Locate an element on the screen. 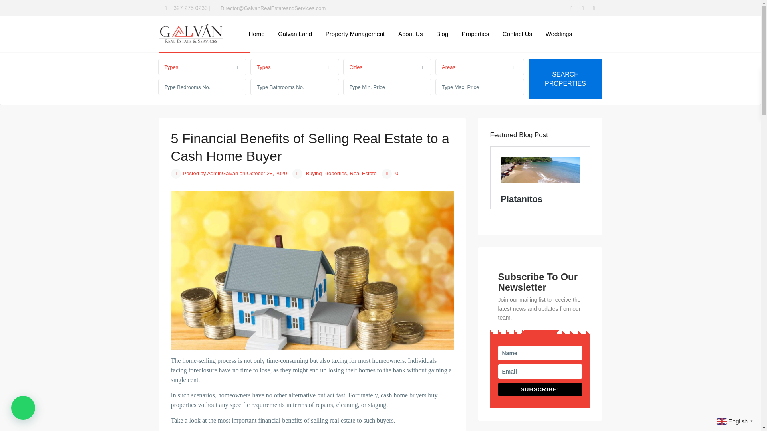 The height and width of the screenshot is (431, 767). SEARCH PROPERTIES is located at coordinates (566, 79).